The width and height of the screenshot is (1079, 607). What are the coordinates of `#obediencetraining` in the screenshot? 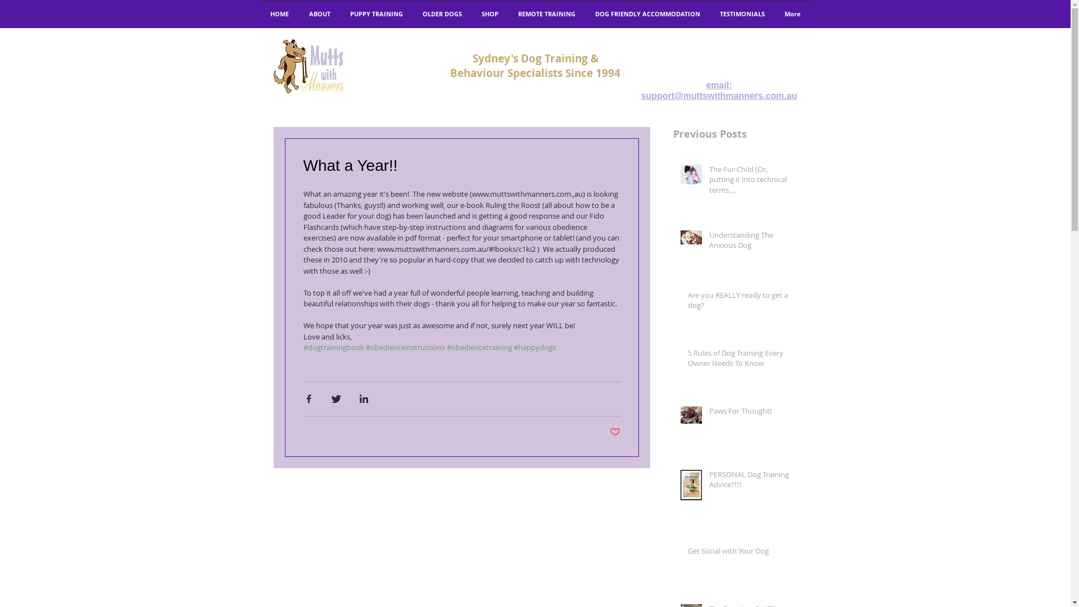 It's located at (479, 347).